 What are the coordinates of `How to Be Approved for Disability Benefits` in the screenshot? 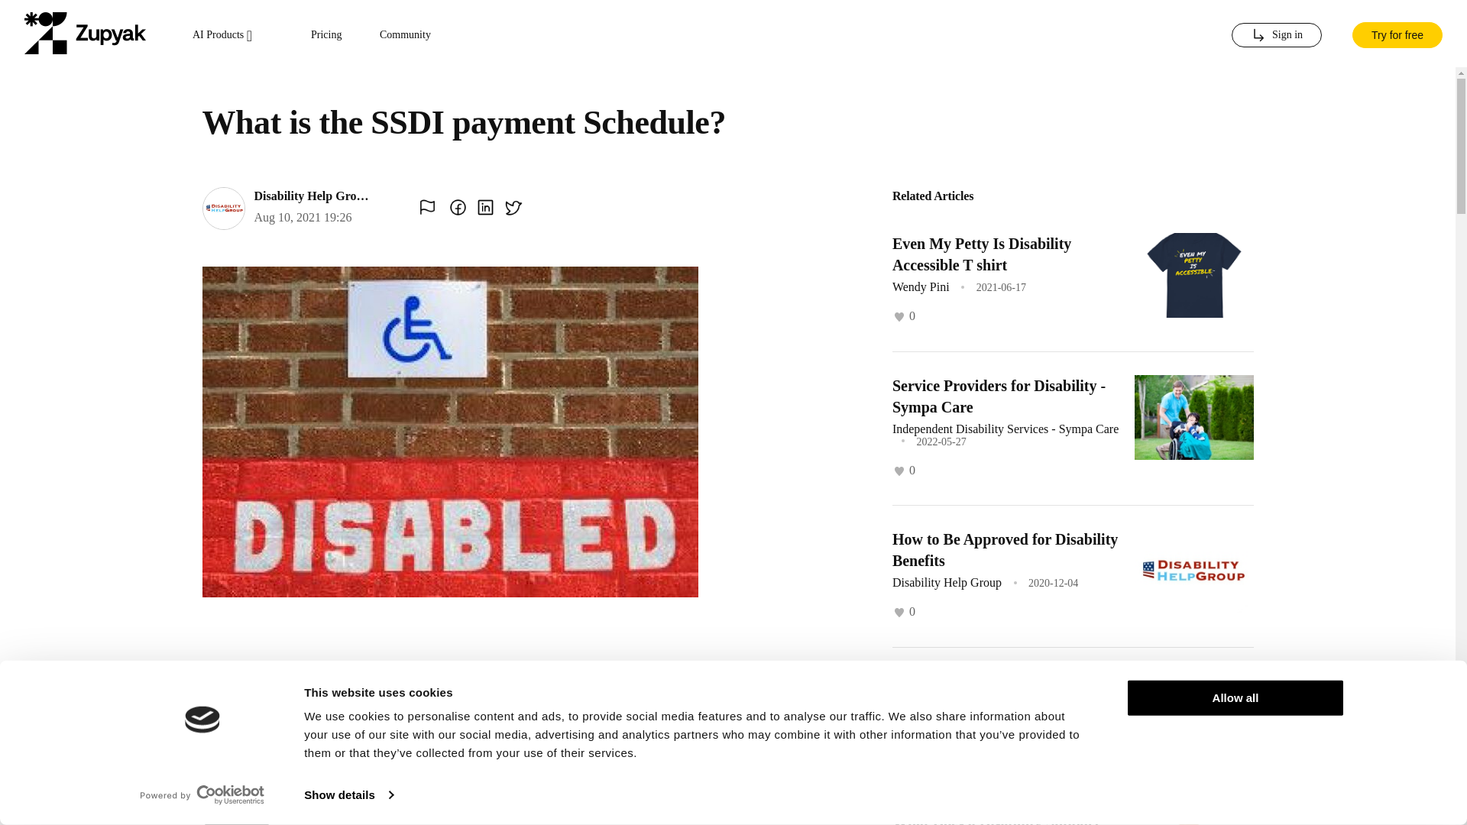 It's located at (1005, 550).